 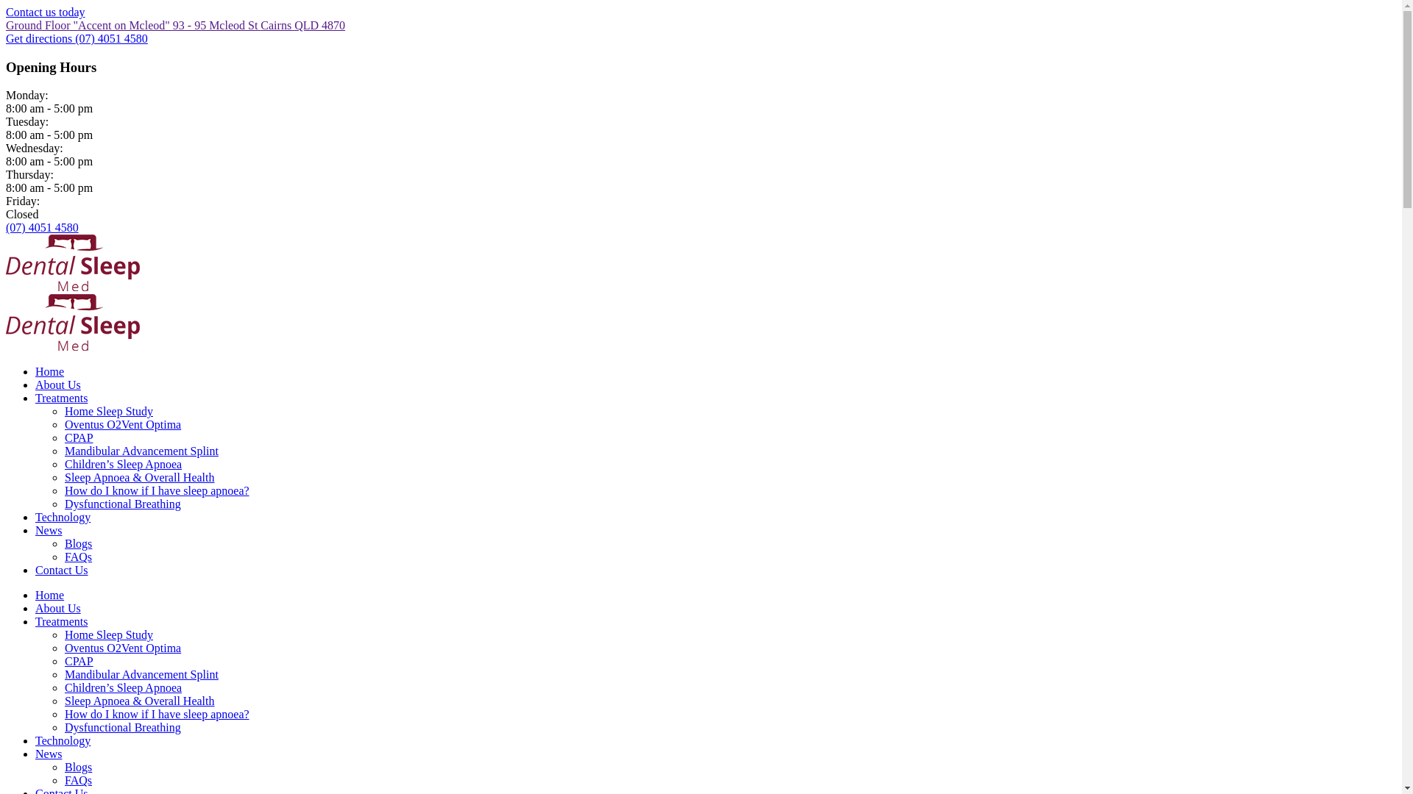 What do you see at coordinates (122, 728) in the screenshot?
I see `Dysfunctional Breathing` at bounding box center [122, 728].